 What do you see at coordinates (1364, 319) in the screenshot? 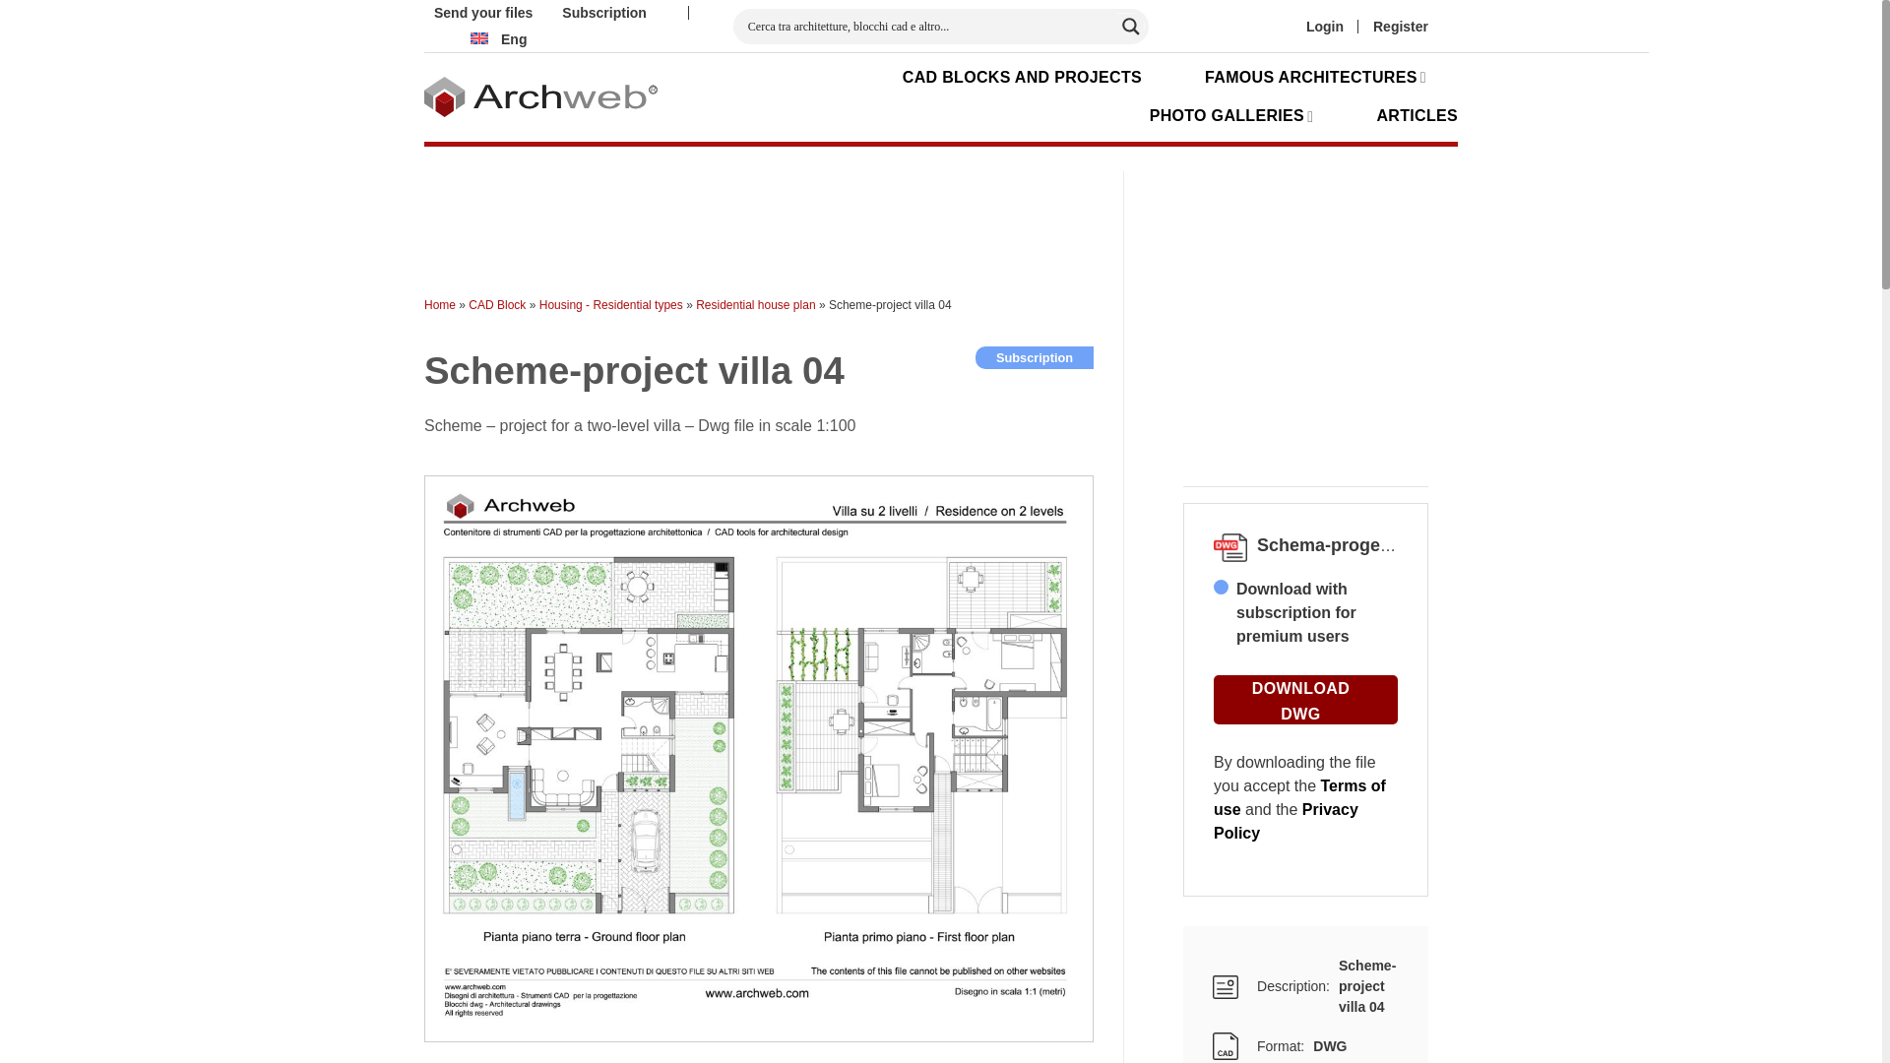
I see `Advertisement` at bounding box center [1364, 319].